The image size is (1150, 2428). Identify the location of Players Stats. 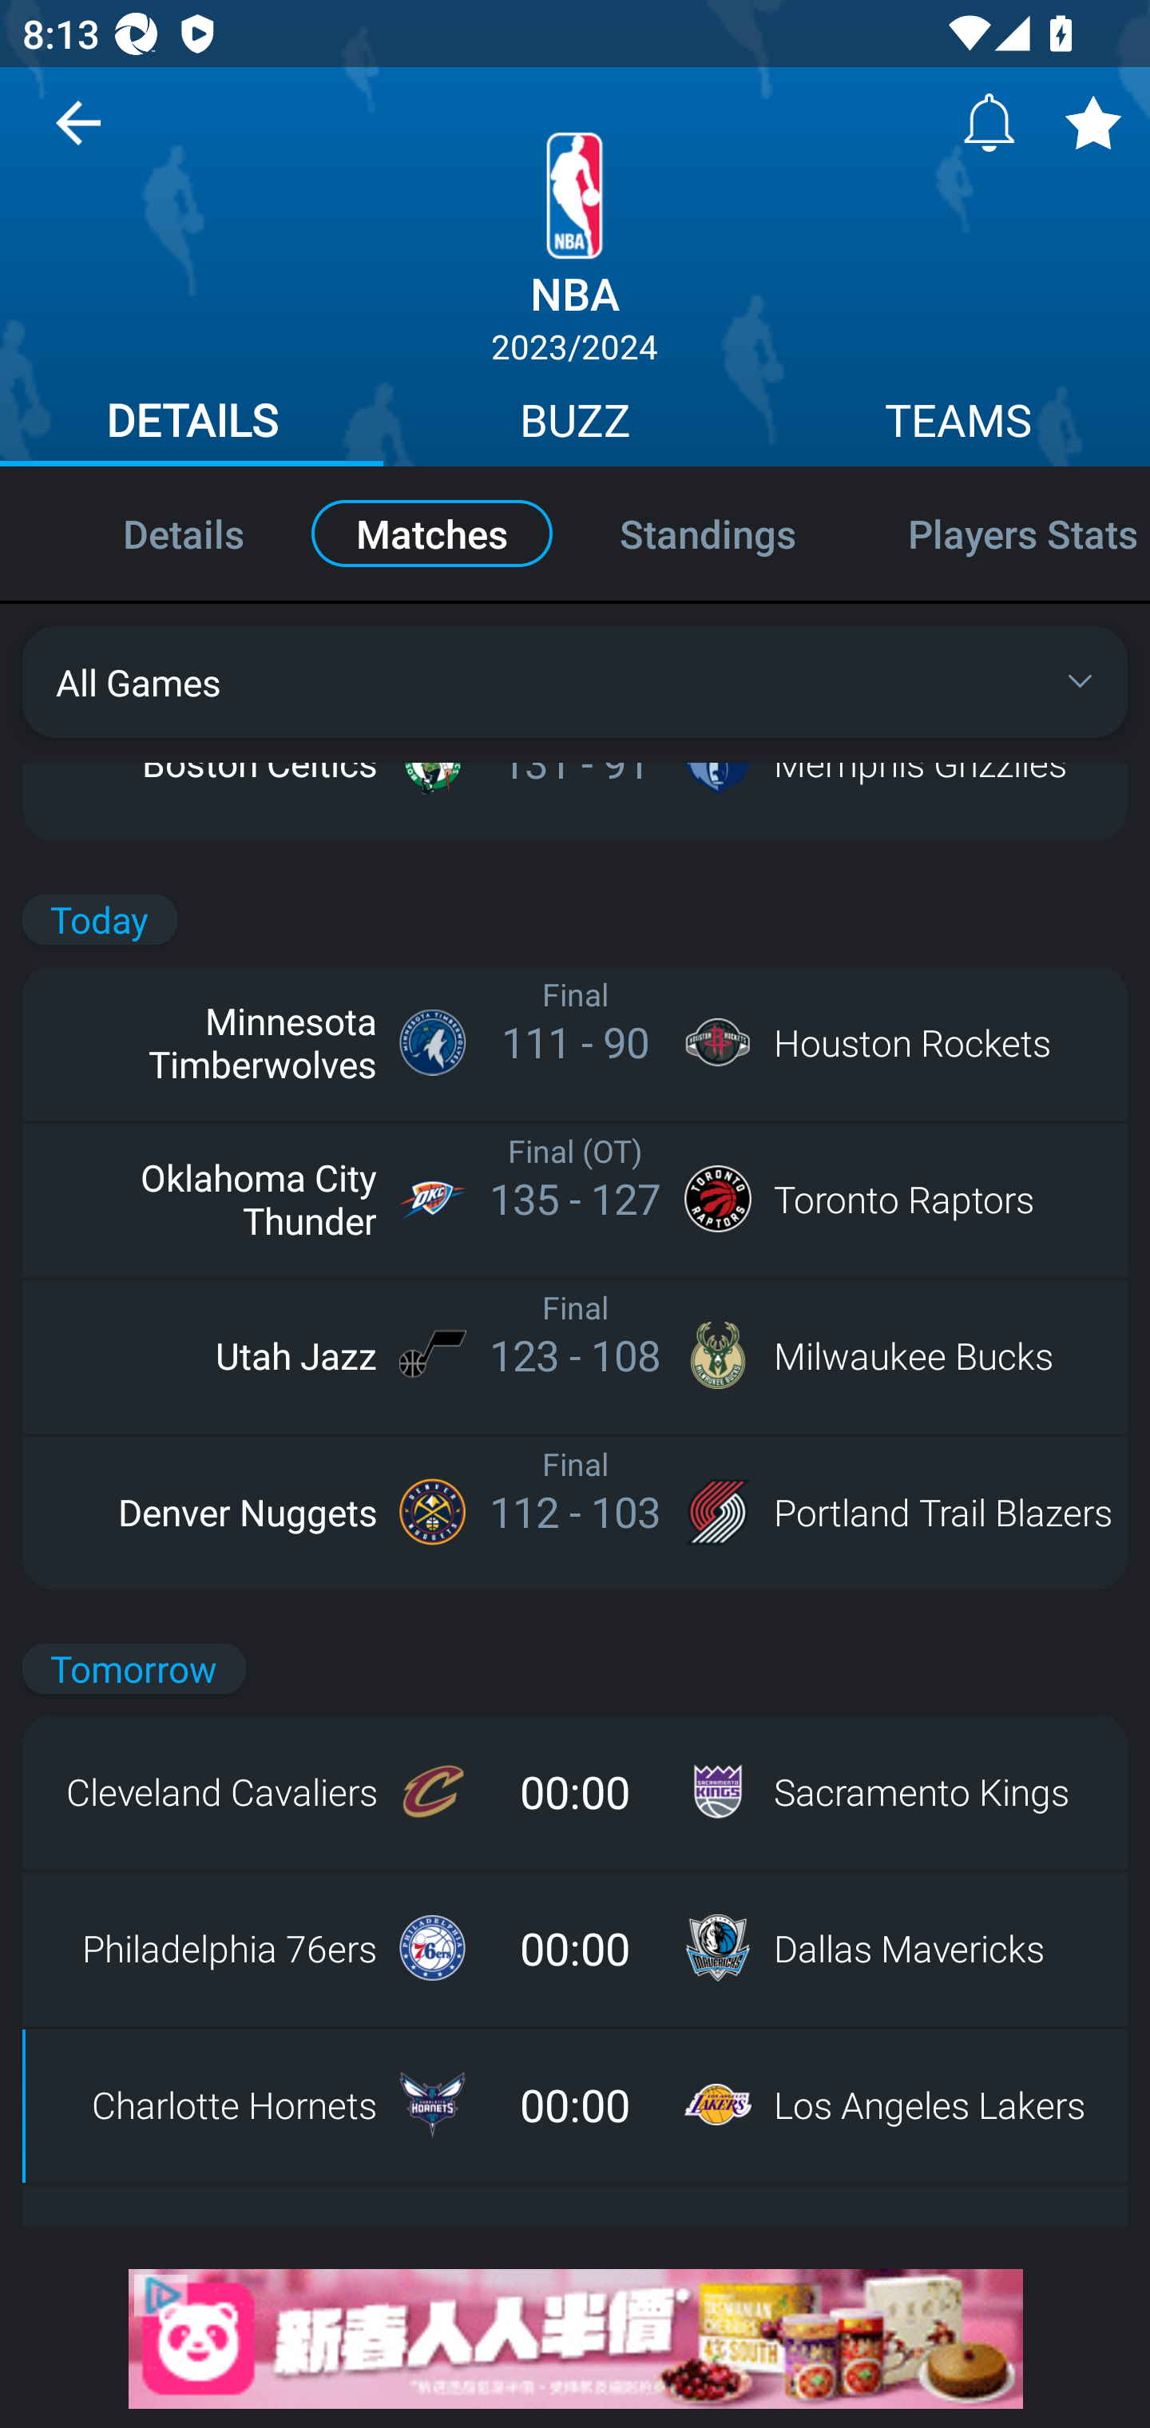
(1001, 532).